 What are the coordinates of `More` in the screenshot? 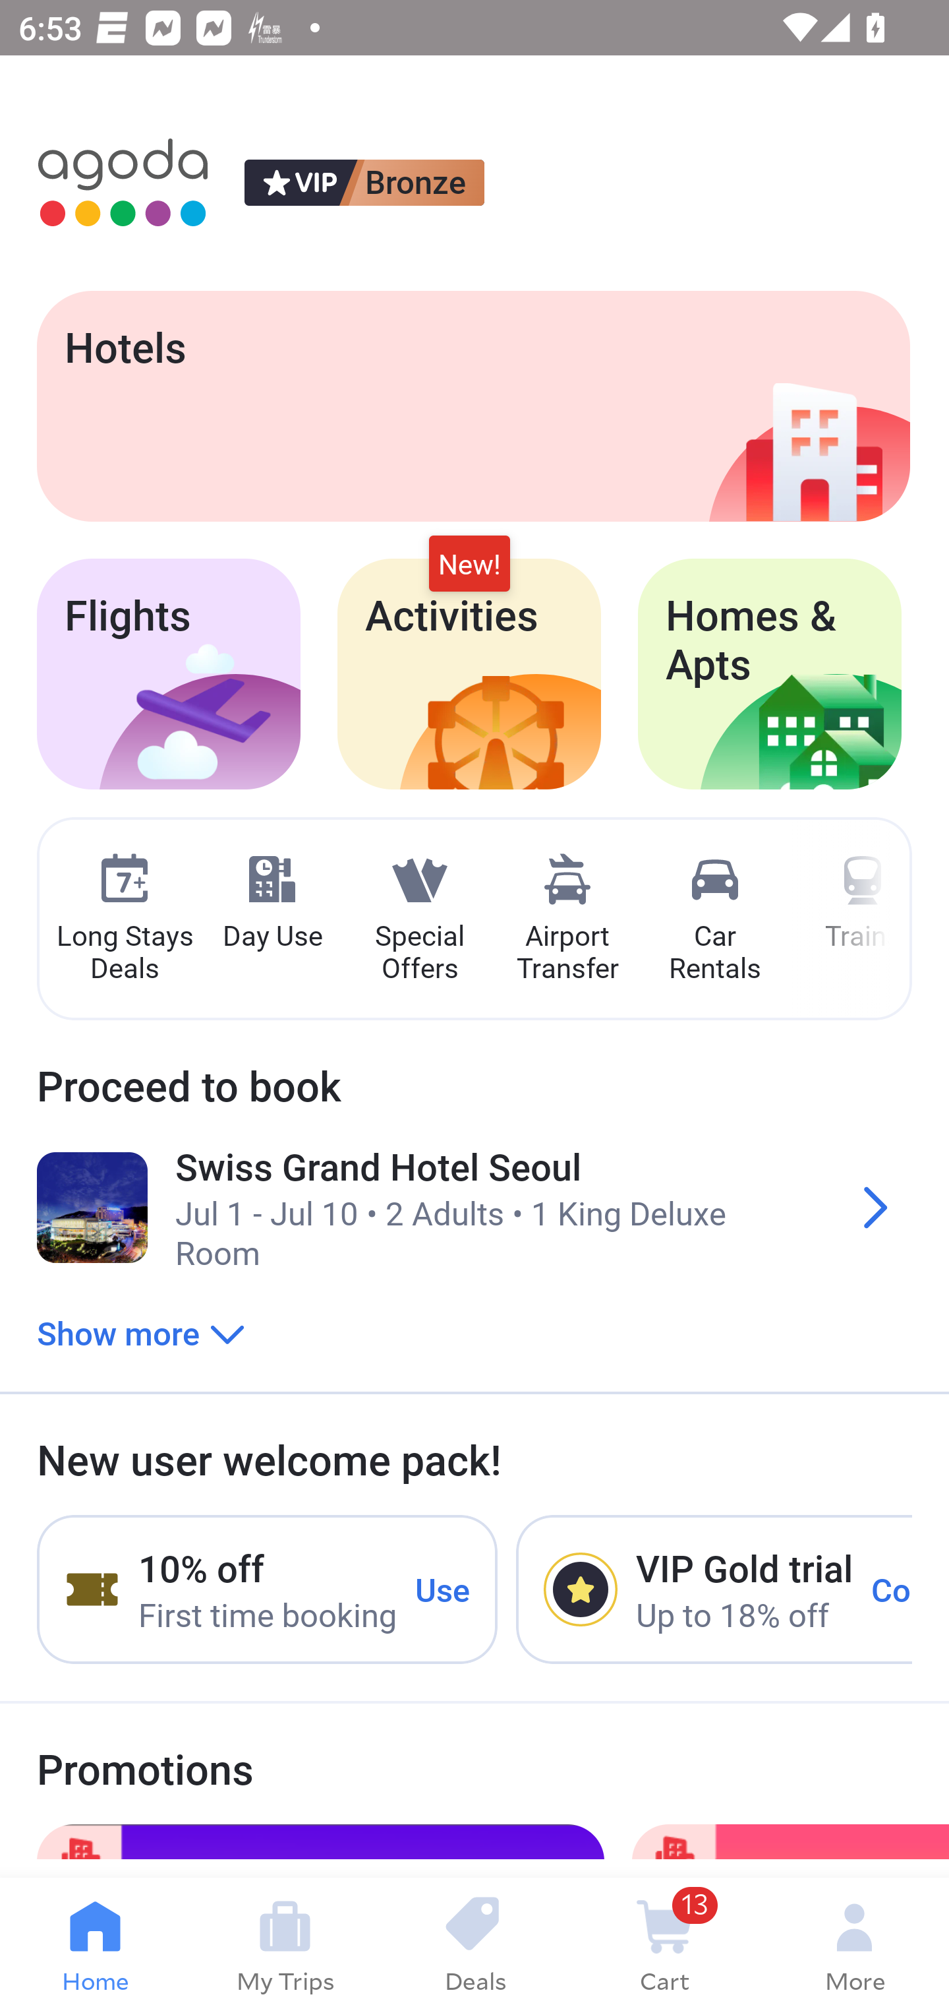 It's located at (854, 1942).